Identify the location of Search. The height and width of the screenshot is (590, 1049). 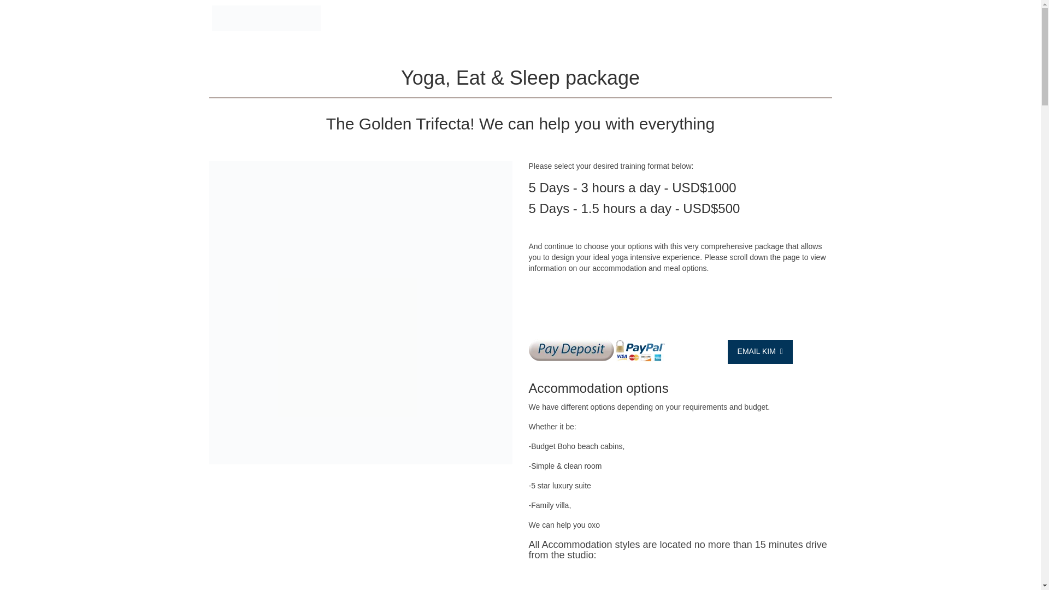
(385, 38).